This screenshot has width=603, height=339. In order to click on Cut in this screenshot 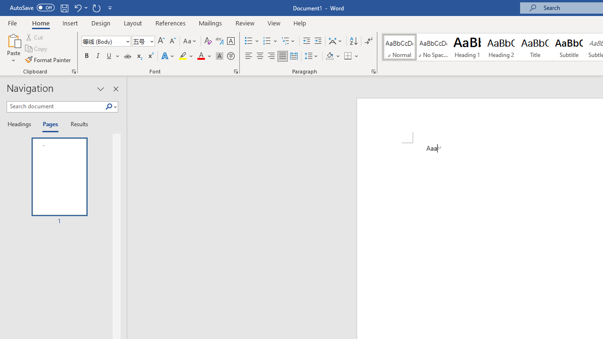, I will do `click(35, 37)`.